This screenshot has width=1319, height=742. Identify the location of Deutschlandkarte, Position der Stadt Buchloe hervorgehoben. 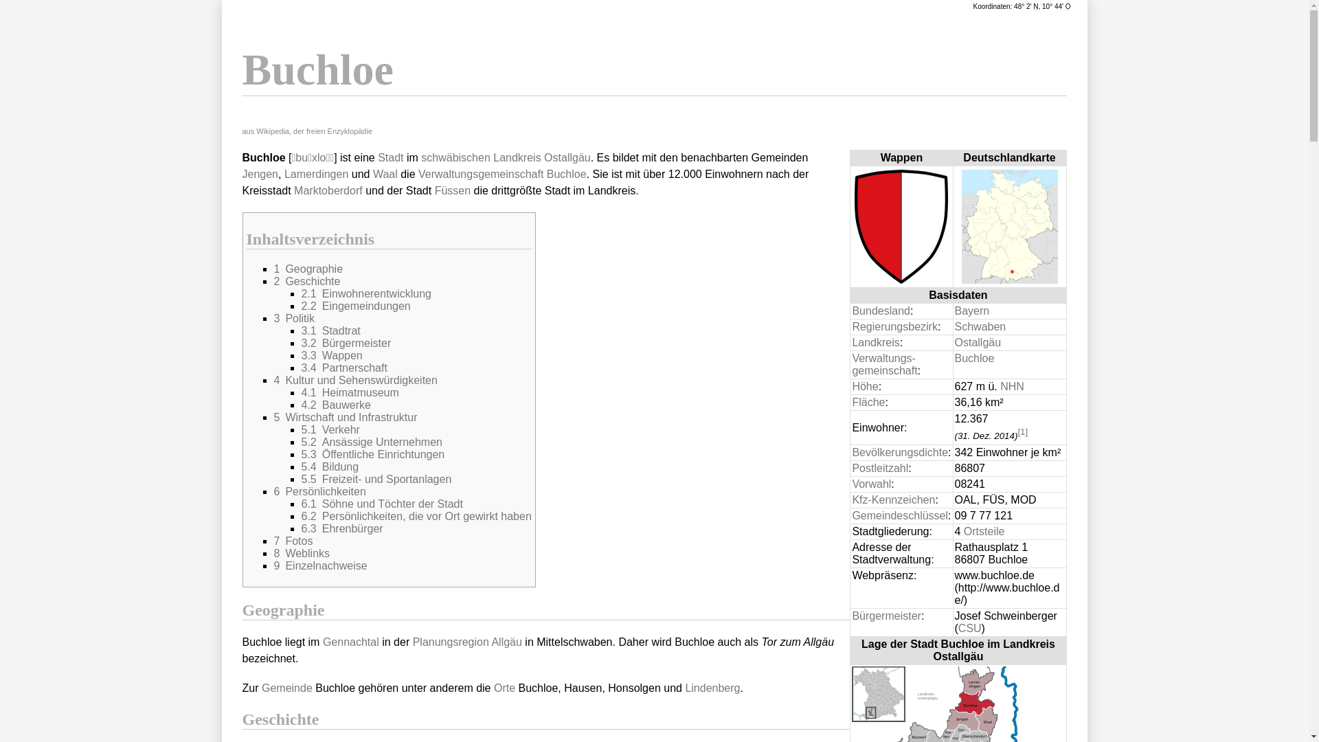
(1010, 225).